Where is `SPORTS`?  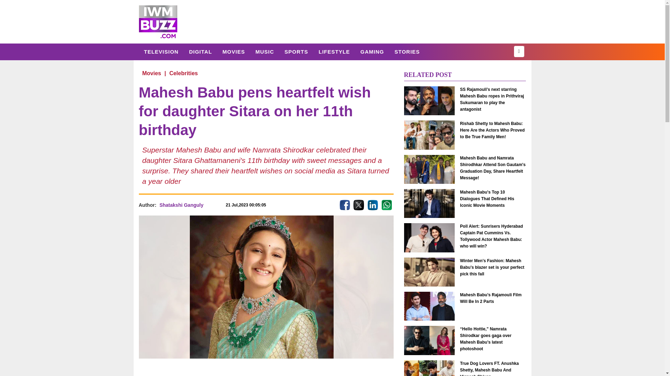
SPORTS is located at coordinates (296, 52).